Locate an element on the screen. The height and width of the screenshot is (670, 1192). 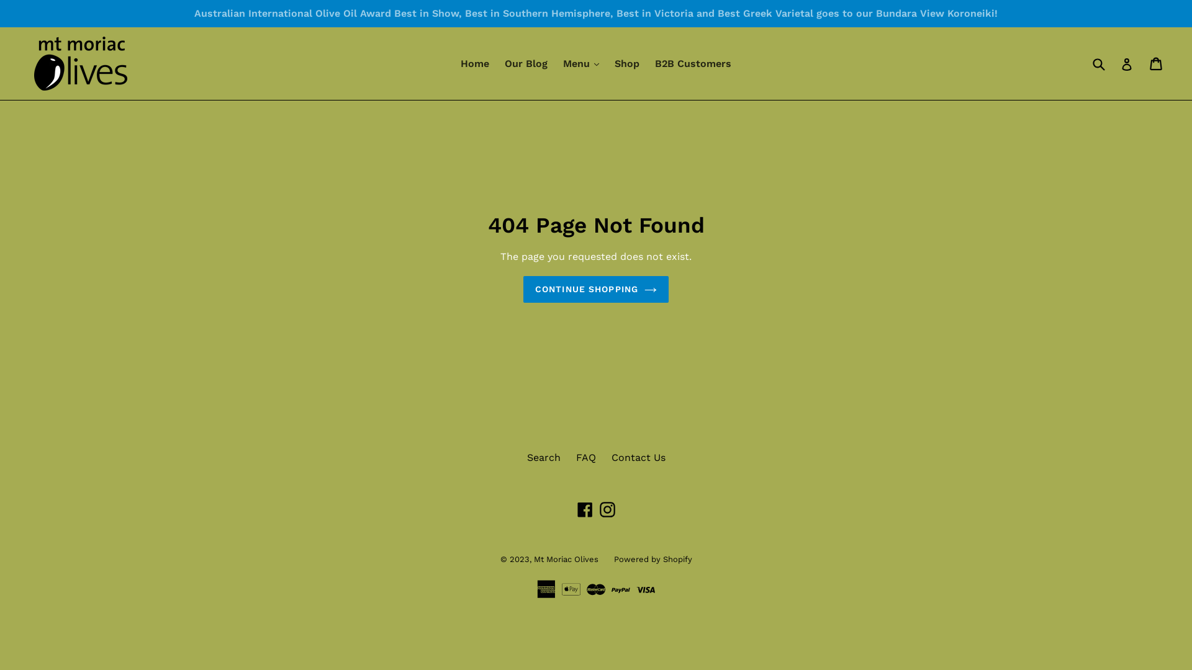
Search is located at coordinates (543, 458).